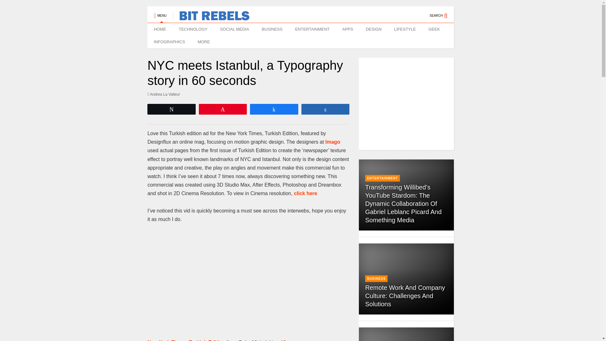 The image size is (606, 341). I want to click on HOME, so click(160, 29).